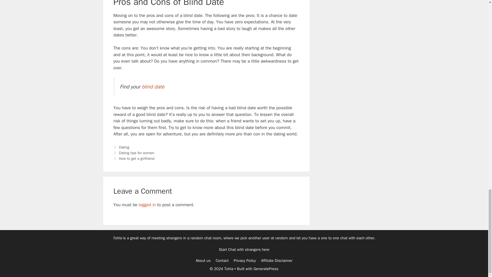  I want to click on logged in, so click(147, 205).